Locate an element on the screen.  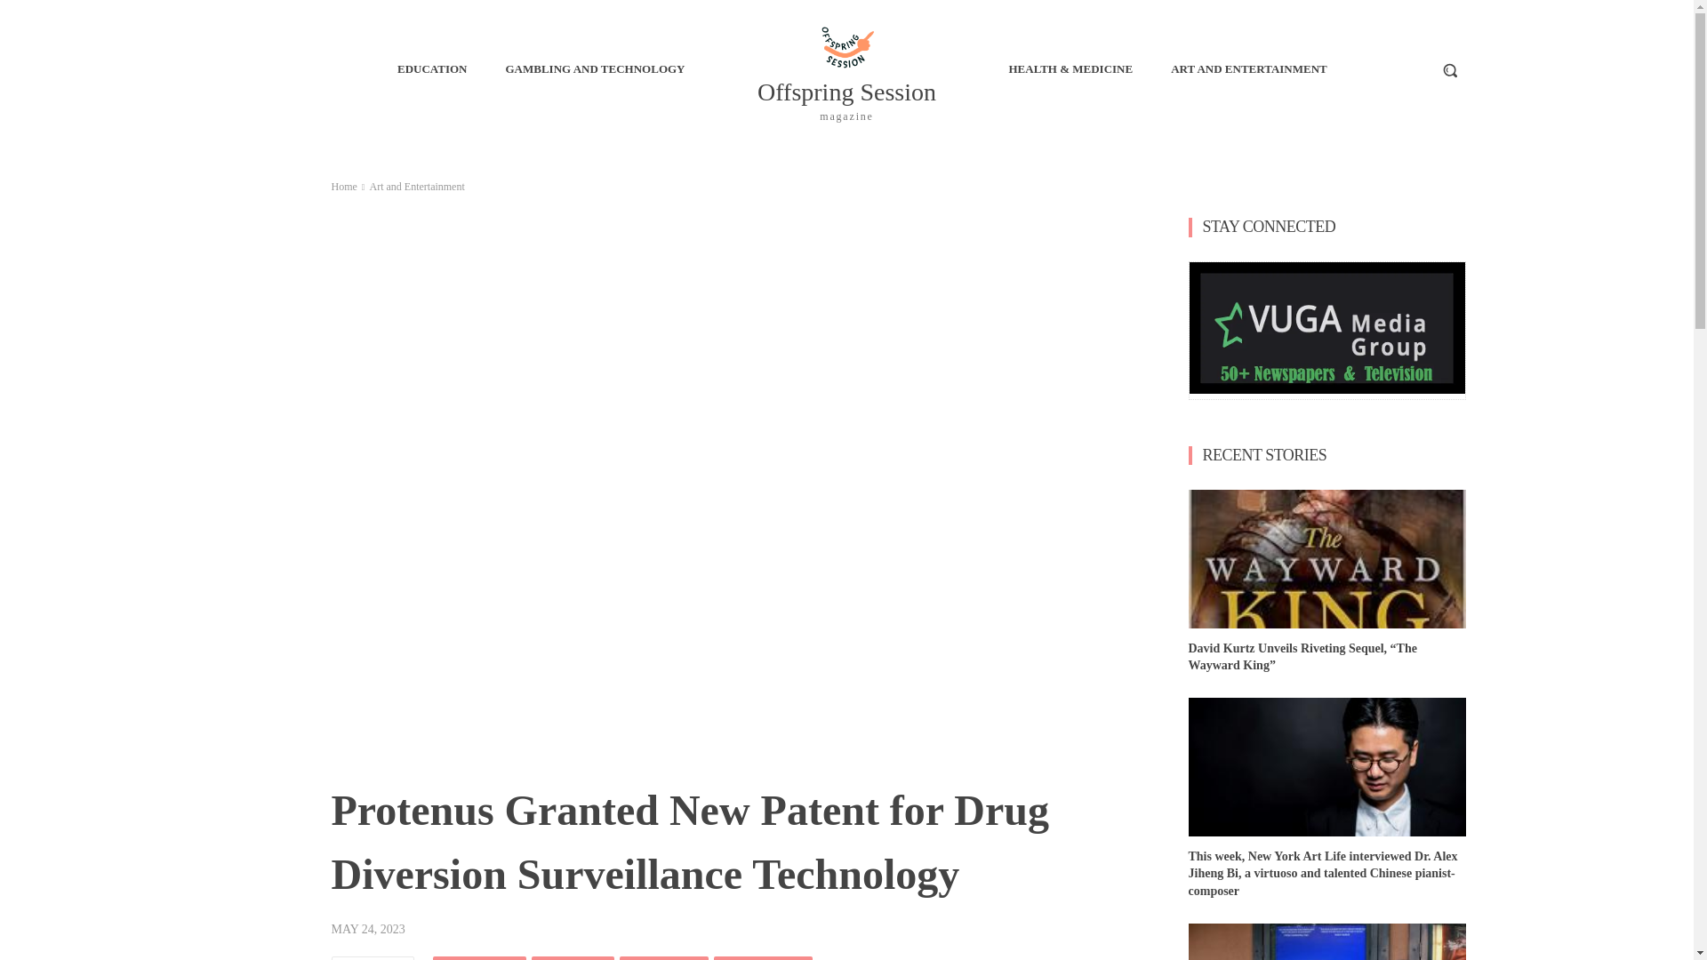
offspring session  is located at coordinates (432, 68).